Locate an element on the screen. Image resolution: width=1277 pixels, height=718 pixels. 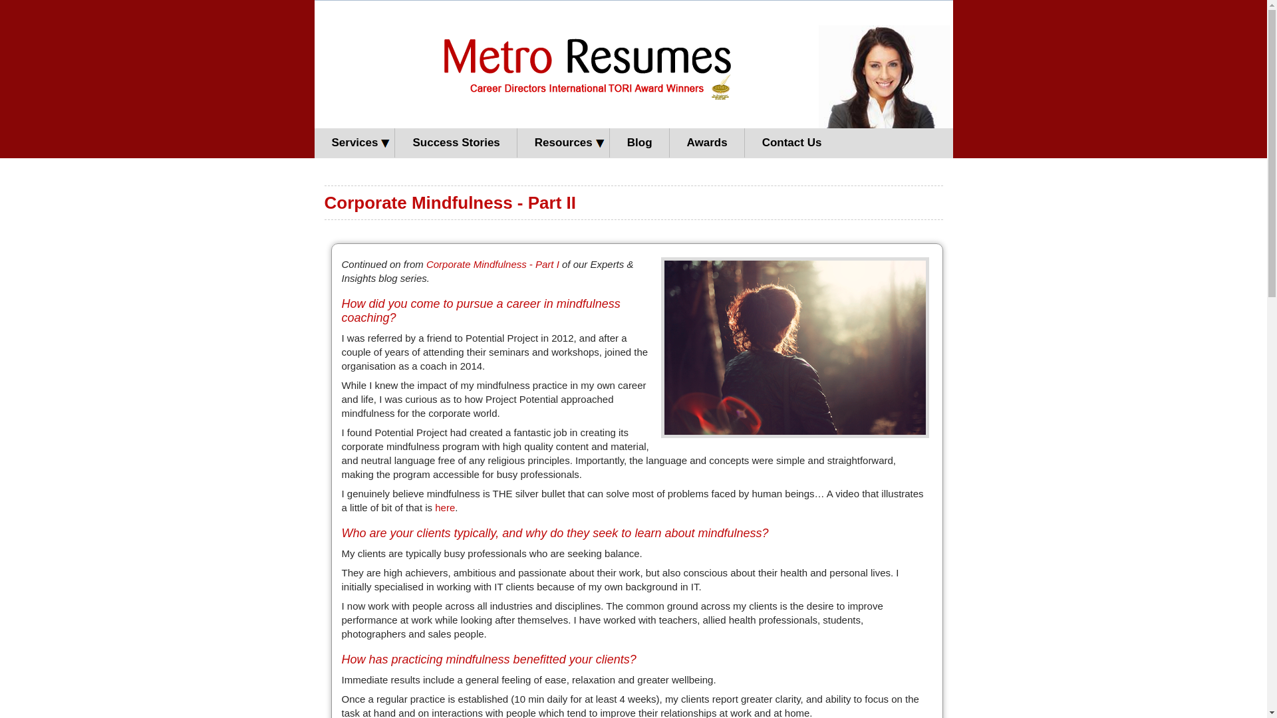
Services is located at coordinates (355, 143).